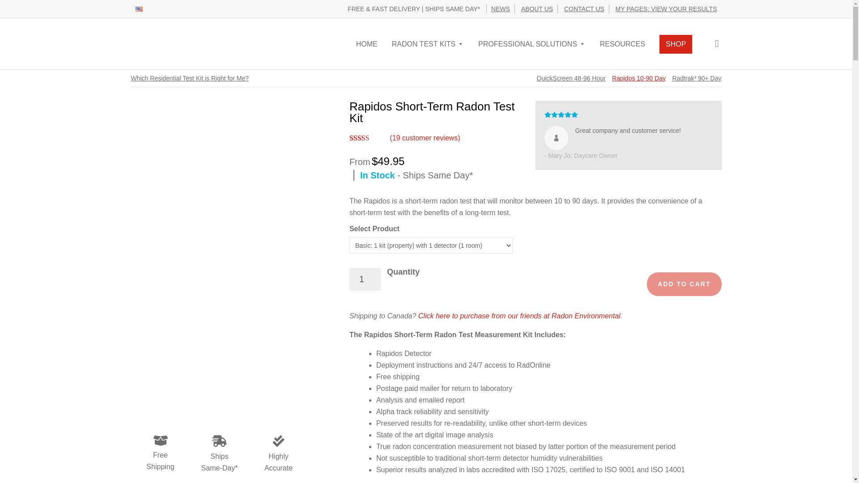 This screenshot has width=859, height=483. What do you see at coordinates (676, 44) in the screenshot?
I see `SHOP` at bounding box center [676, 44].